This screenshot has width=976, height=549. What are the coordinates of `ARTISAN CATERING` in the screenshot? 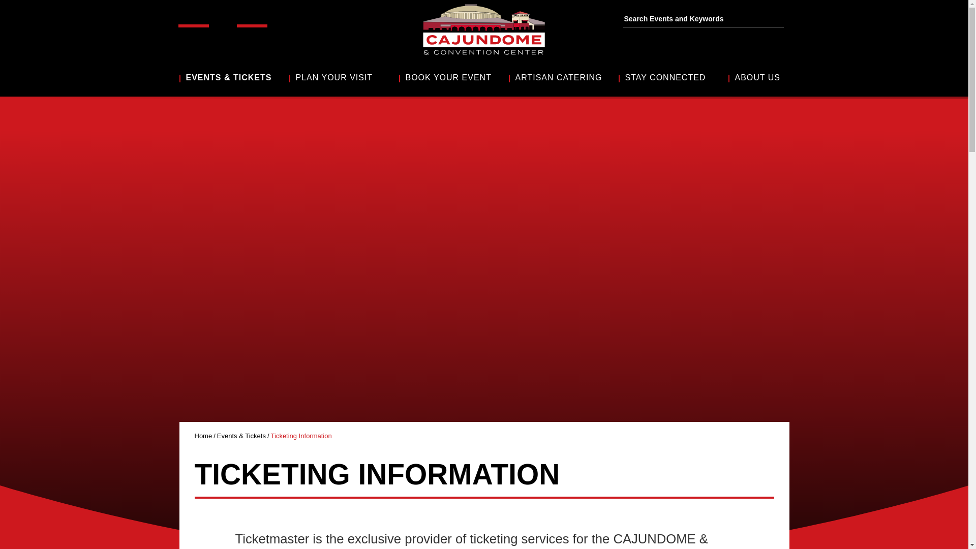 It's located at (563, 77).